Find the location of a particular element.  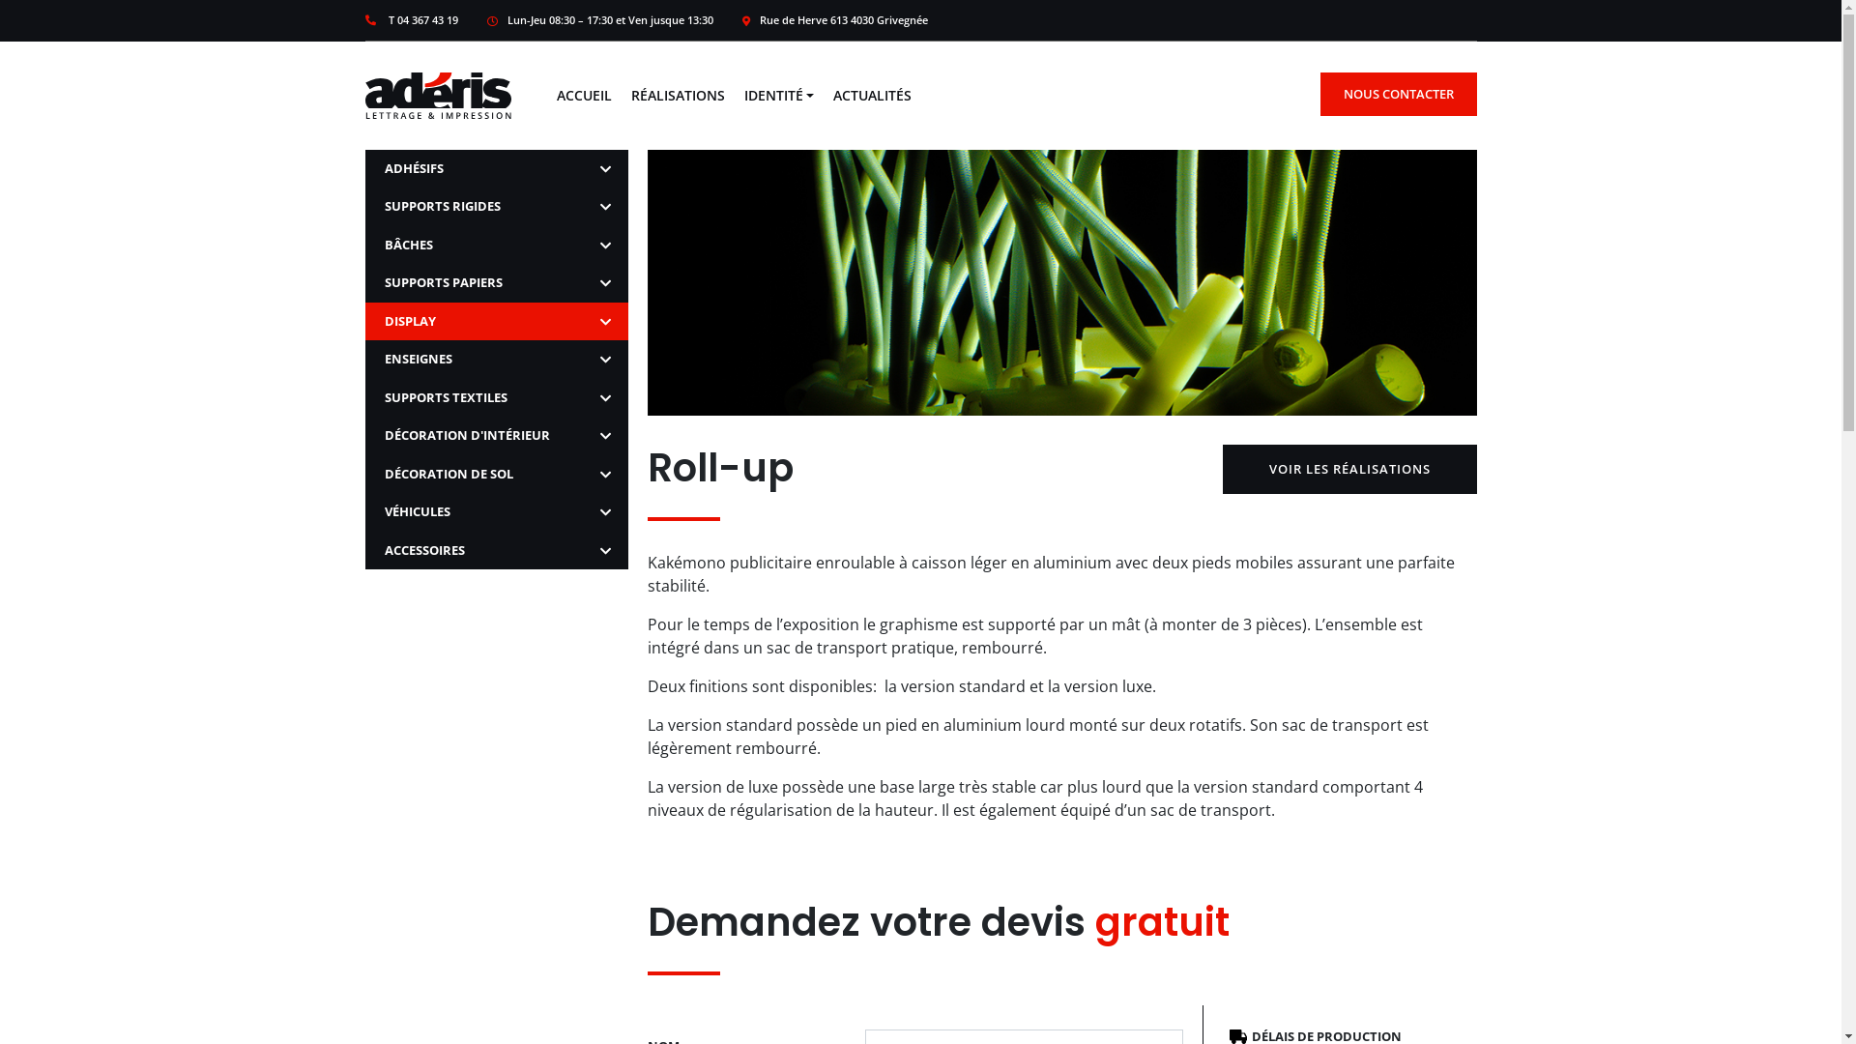

NOUS CONTACTER is located at coordinates (1399, 93).